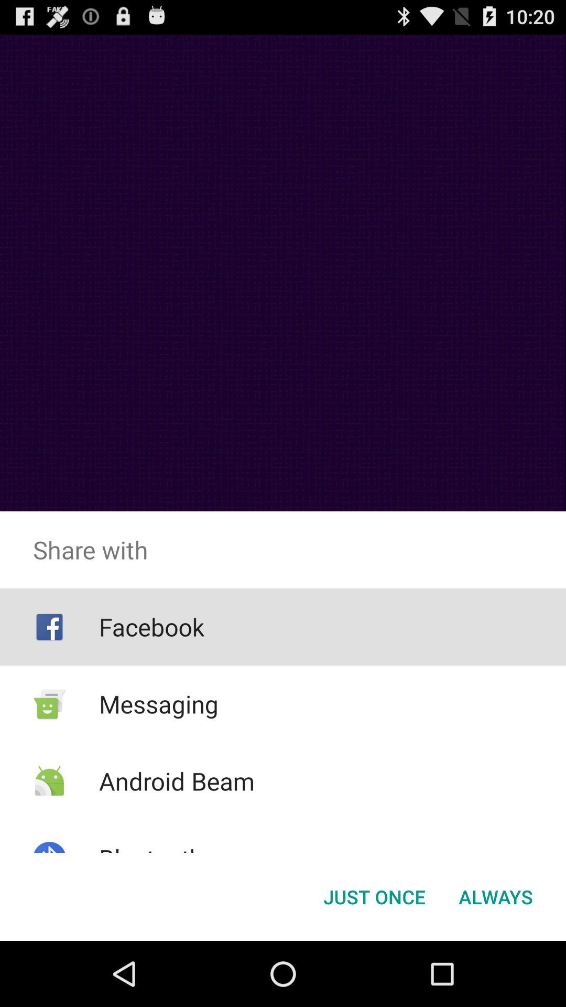 This screenshot has height=1007, width=566. Describe the element at coordinates (151, 627) in the screenshot. I see `open the app above messaging item` at that location.